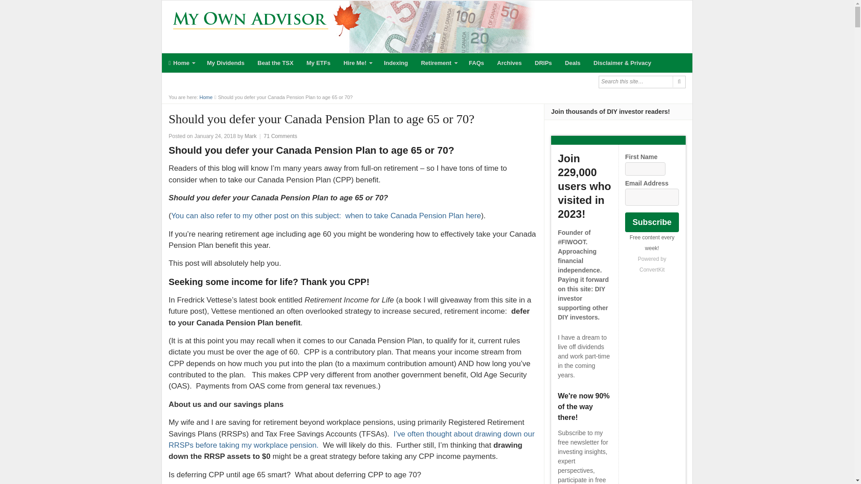  Describe the element at coordinates (396, 63) in the screenshot. I see `Indexing` at that location.